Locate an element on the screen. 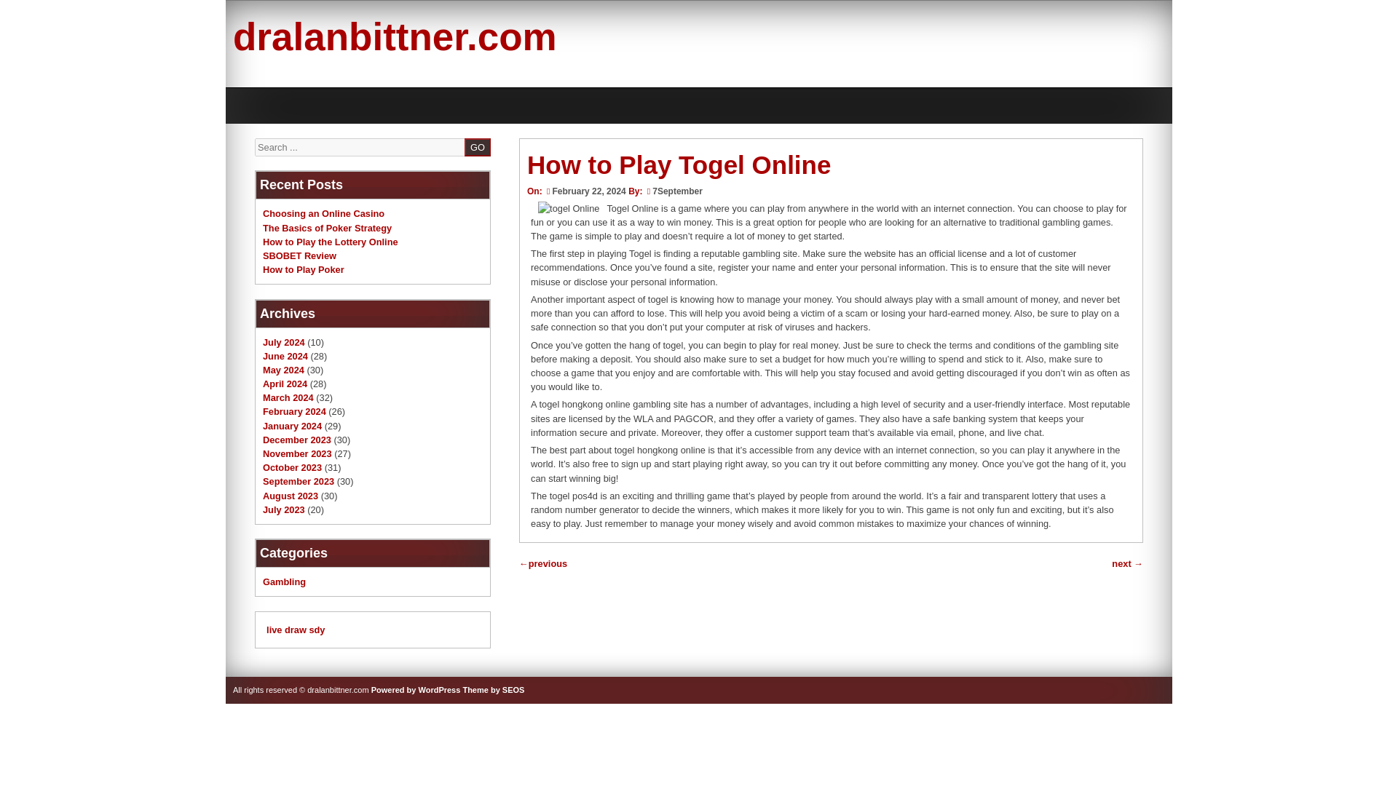 This screenshot has width=1398, height=786. GO is located at coordinates (477, 147).